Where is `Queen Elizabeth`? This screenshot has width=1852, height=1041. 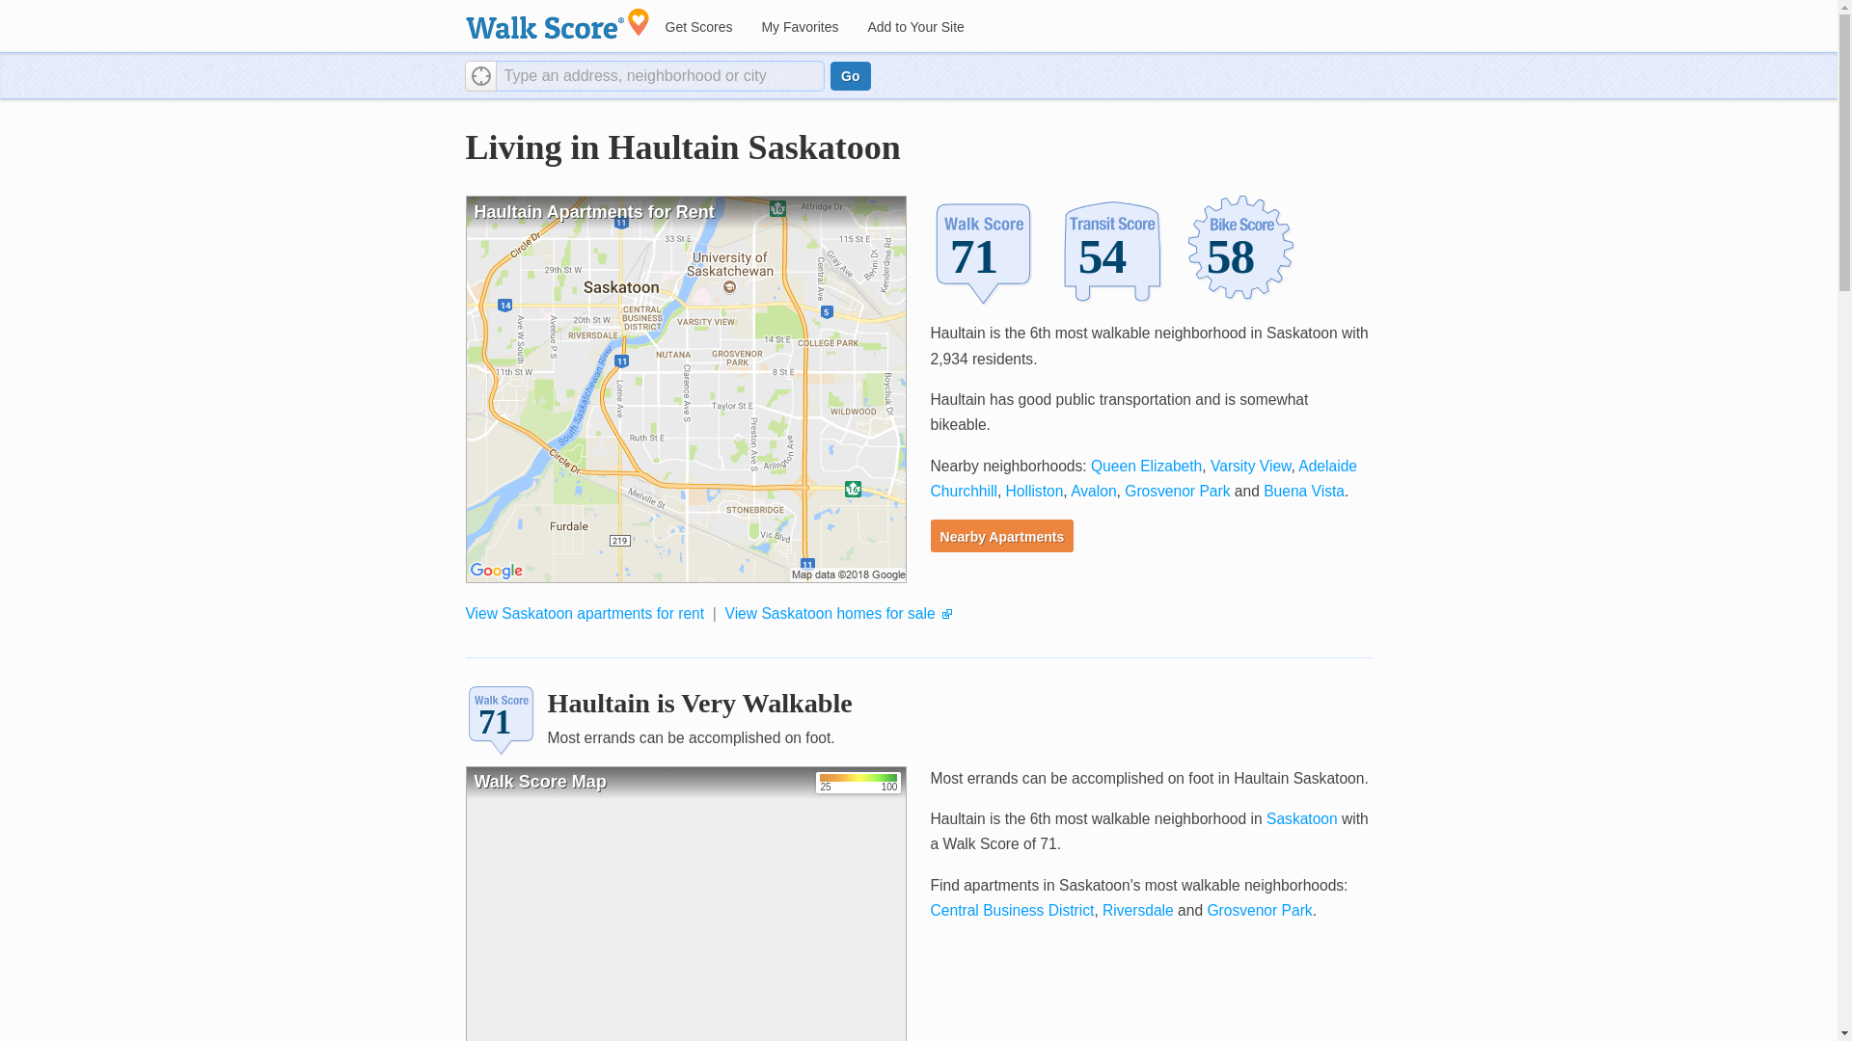
Queen Elizabeth is located at coordinates (1146, 467).